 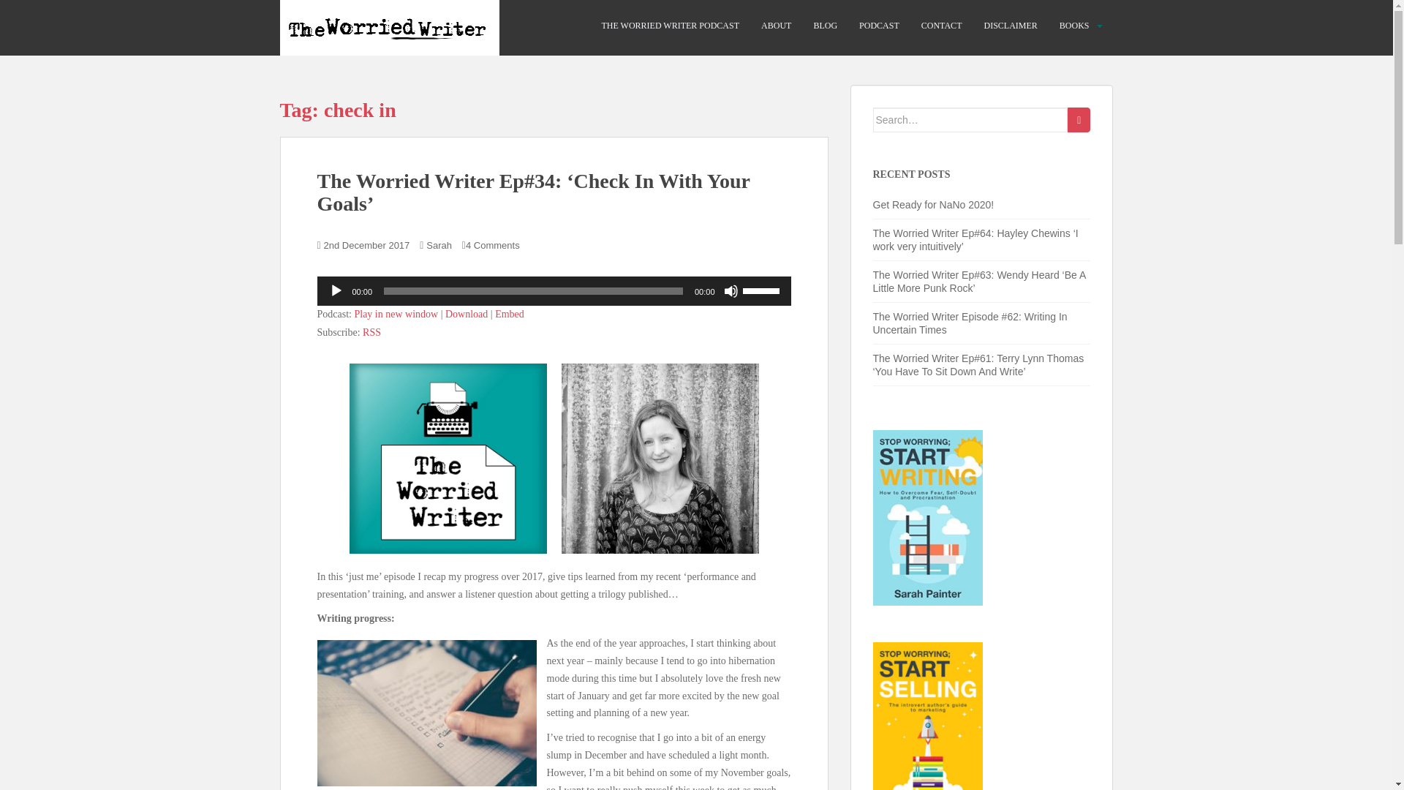 I want to click on RSS, so click(x=371, y=332).